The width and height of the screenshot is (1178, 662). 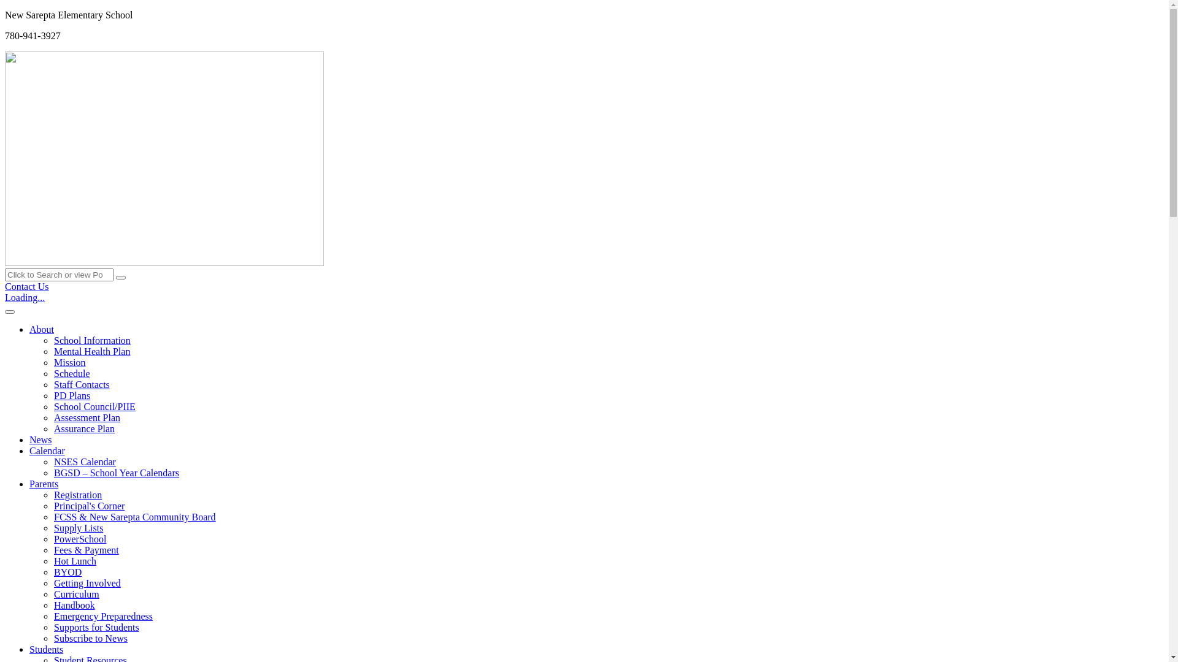 What do you see at coordinates (91, 639) in the screenshot?
I see `Subscribe to News` at bounding box center [91, 639].